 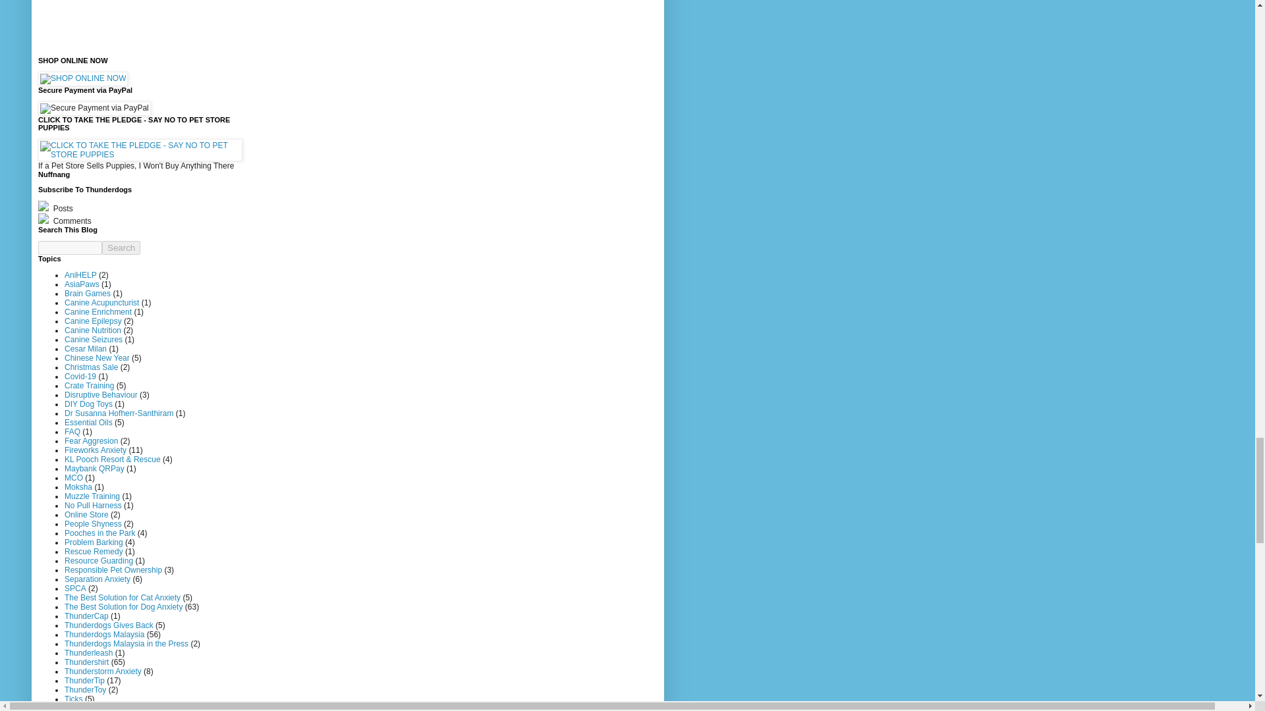 What do you see at coordinates (70, 248) in the screenshot?
I see `search` at bounding box center [70, 248].